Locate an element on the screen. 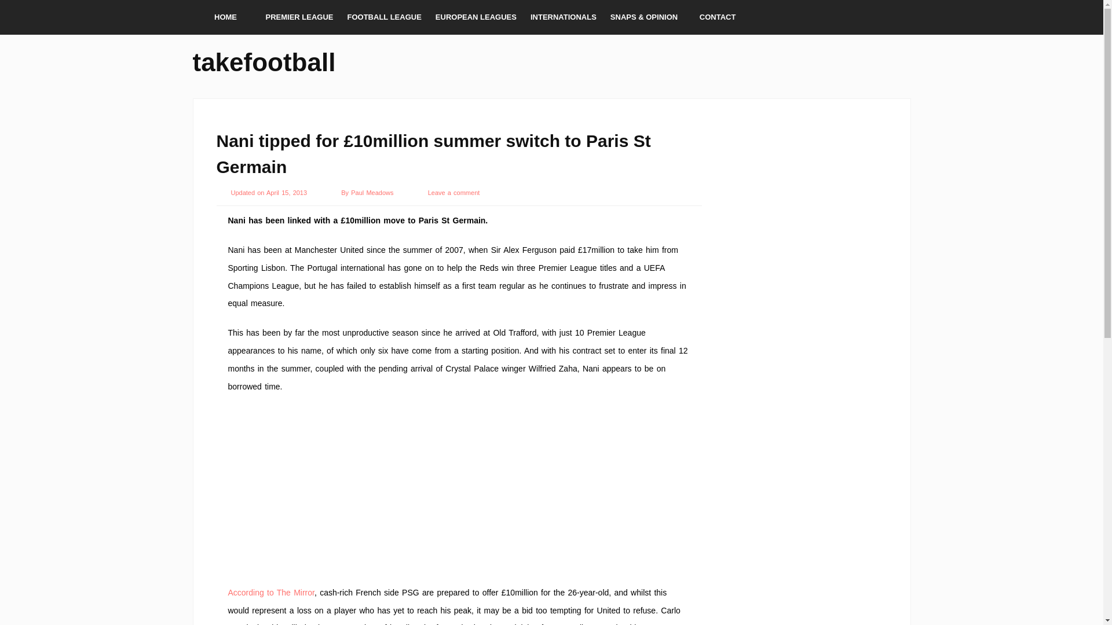 The height and width of the screenshot is (625, 1112). Leave a comment is located at coordinates (454, 193).